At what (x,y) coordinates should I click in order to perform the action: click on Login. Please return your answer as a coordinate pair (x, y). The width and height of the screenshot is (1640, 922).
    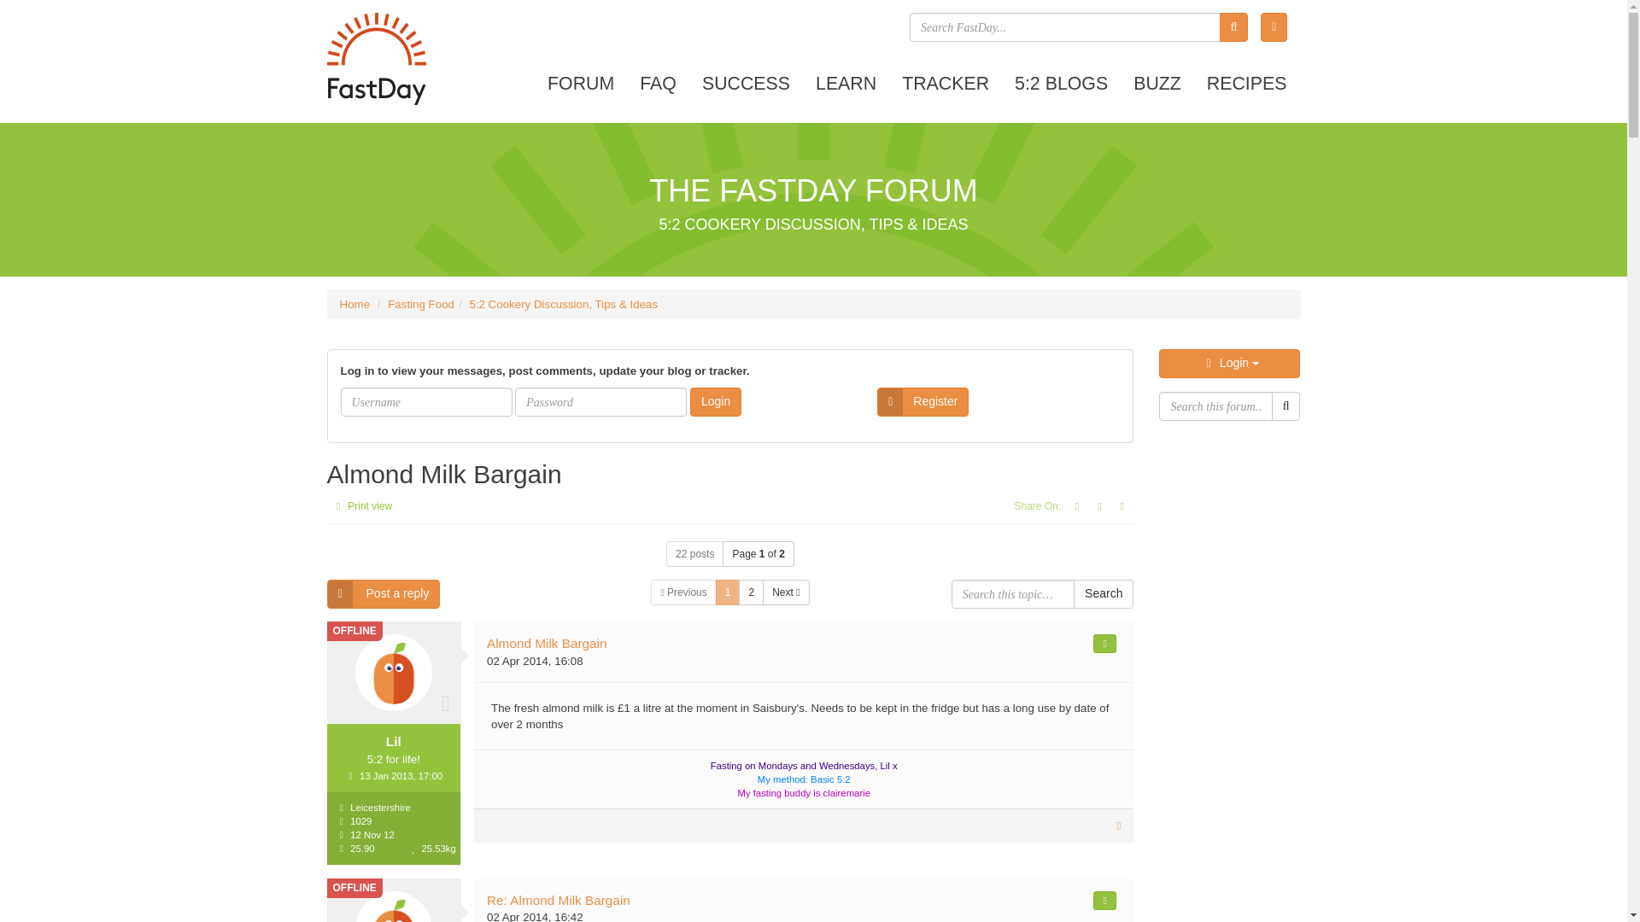
    Looking at the image, I should click on (1230, 364).